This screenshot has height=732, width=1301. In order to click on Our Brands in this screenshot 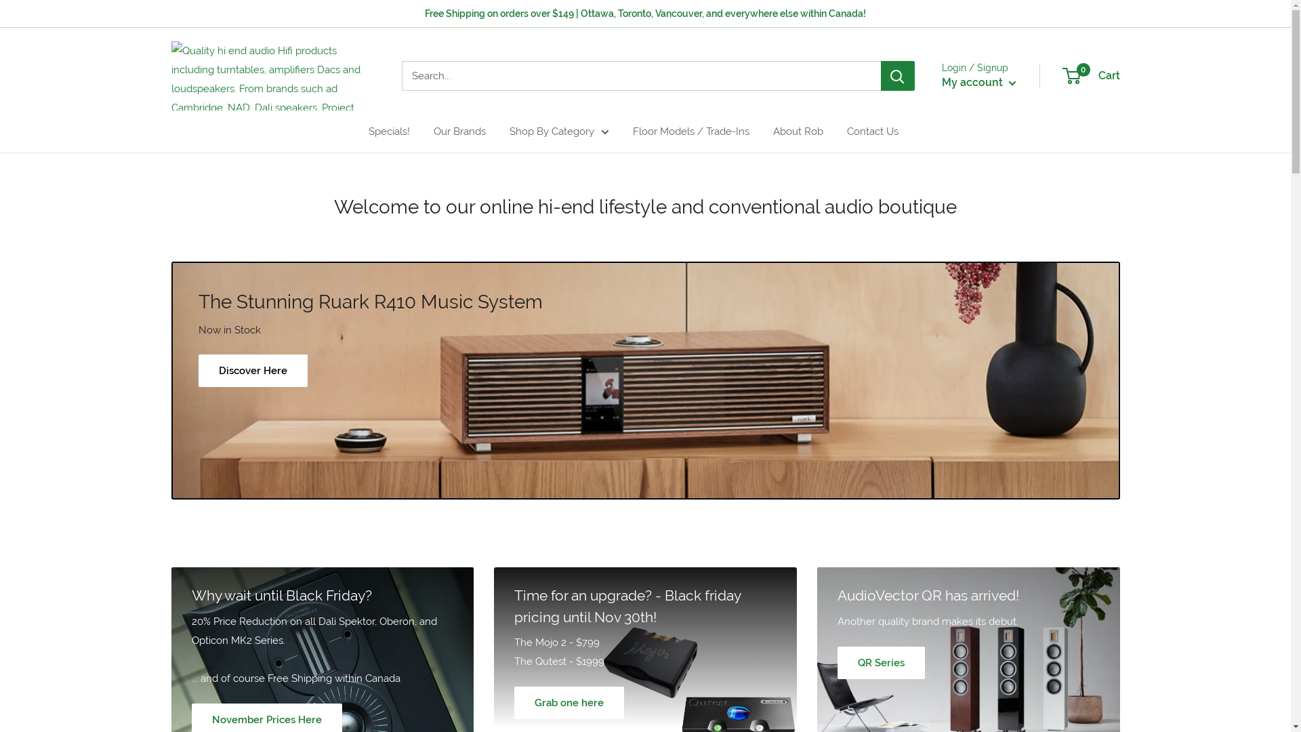, I will do `click(459, 131)`.